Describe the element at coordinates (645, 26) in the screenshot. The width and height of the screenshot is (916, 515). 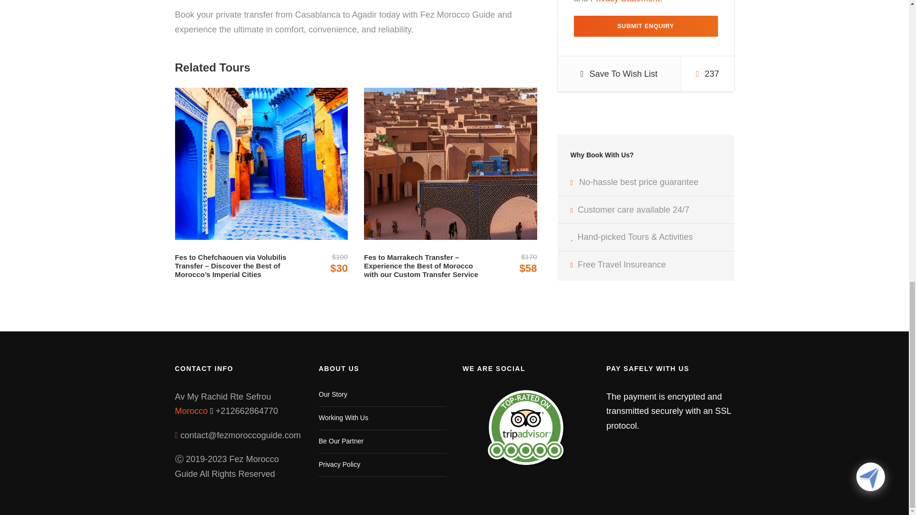
I see `Submit Enquiry` at that location.